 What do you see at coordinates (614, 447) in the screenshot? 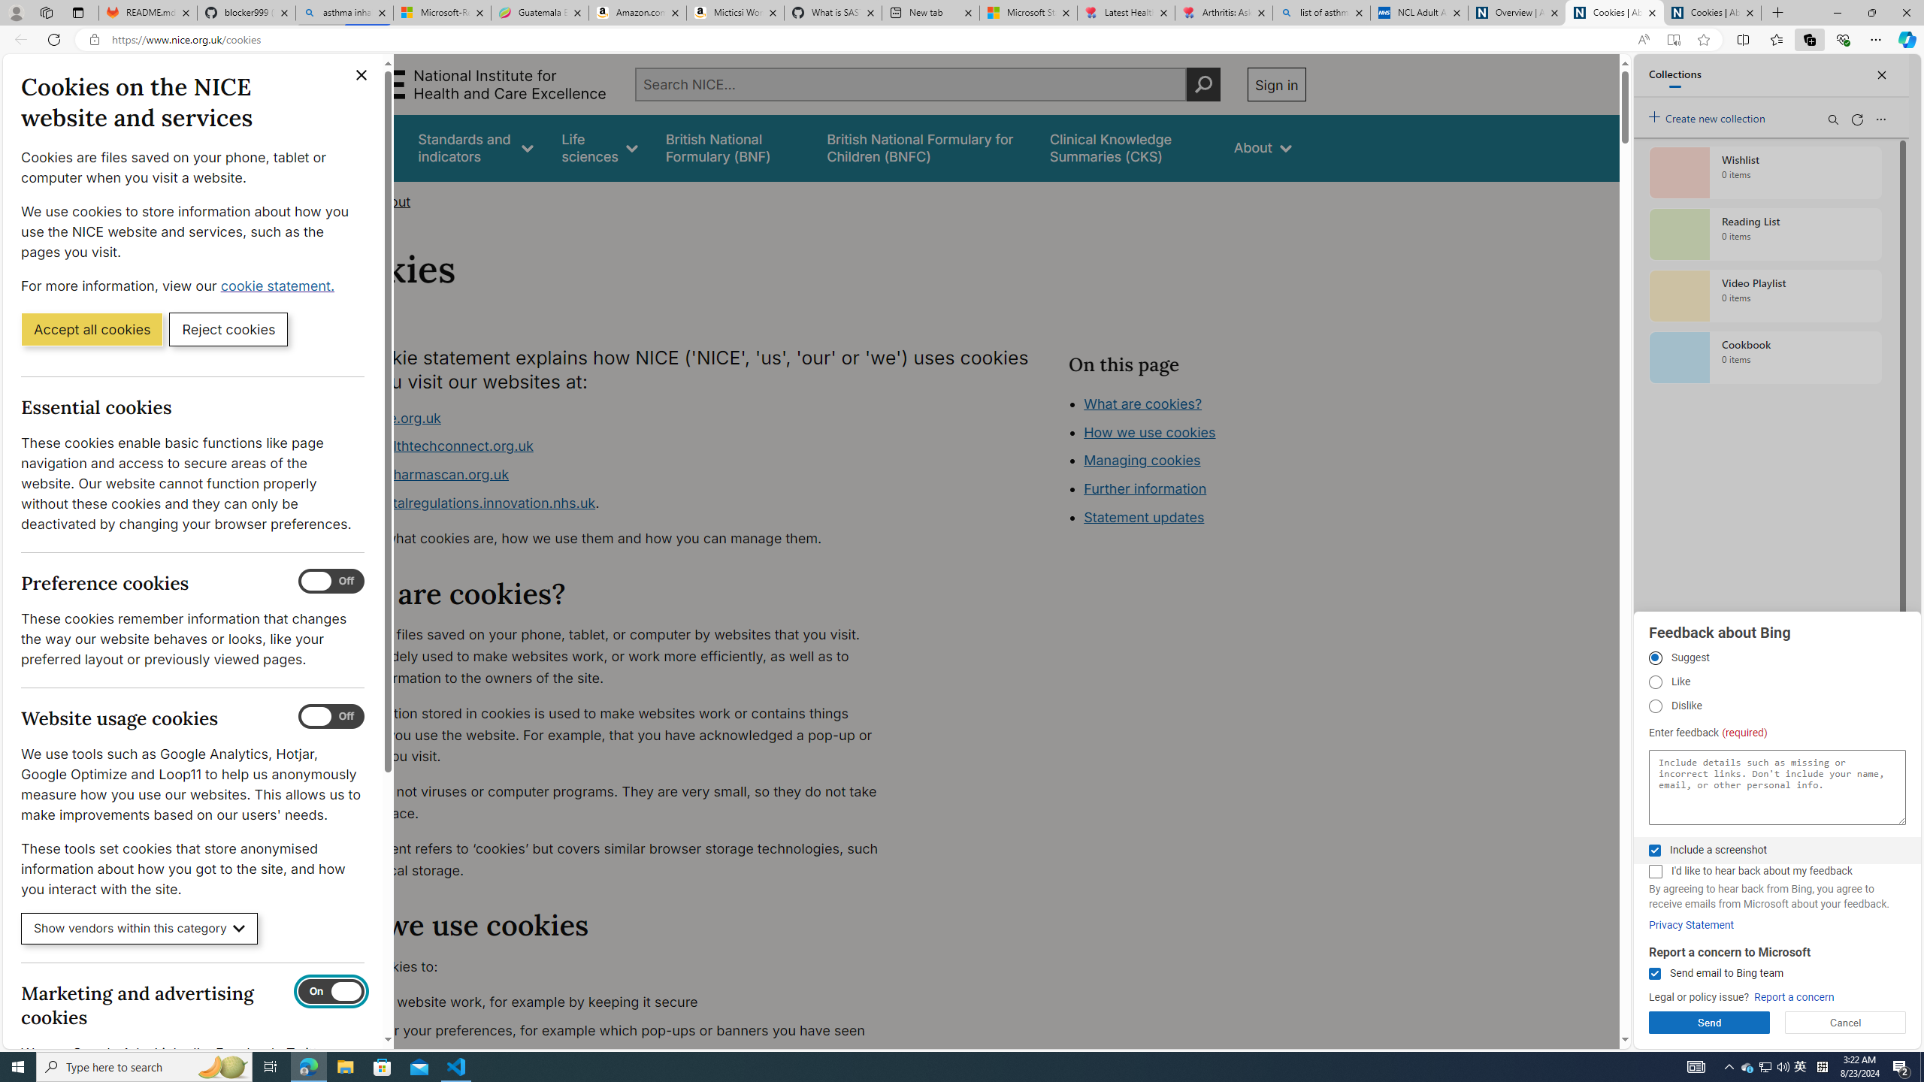
I see `www.healthtechconnect.org.uk` at bounding box center [614, 447].